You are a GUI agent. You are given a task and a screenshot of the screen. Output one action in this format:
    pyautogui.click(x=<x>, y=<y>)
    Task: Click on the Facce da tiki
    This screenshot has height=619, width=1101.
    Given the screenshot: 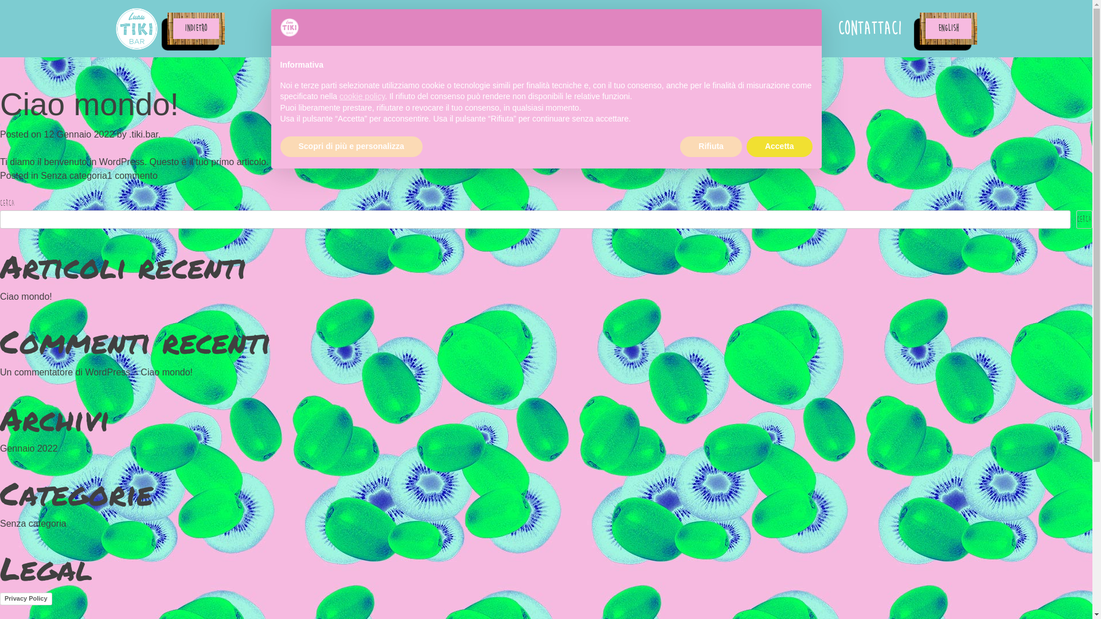 What is the action you would take?
    pyautogui.click(x=620, y=29)
    